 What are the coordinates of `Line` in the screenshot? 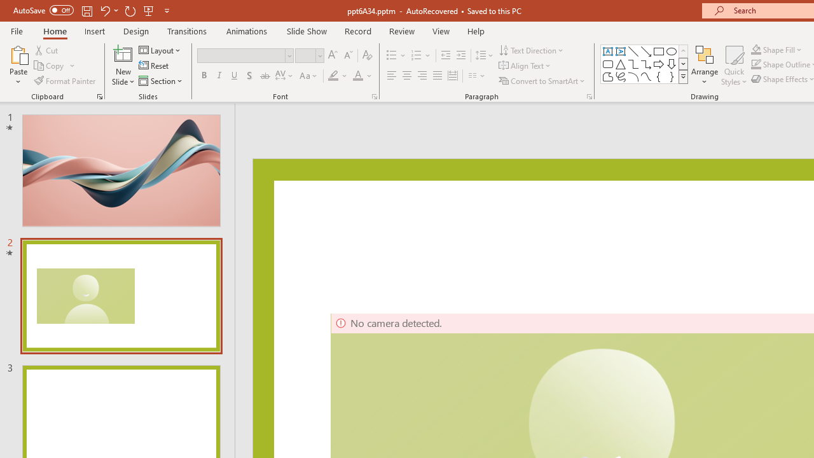 It's located at (633, 51).